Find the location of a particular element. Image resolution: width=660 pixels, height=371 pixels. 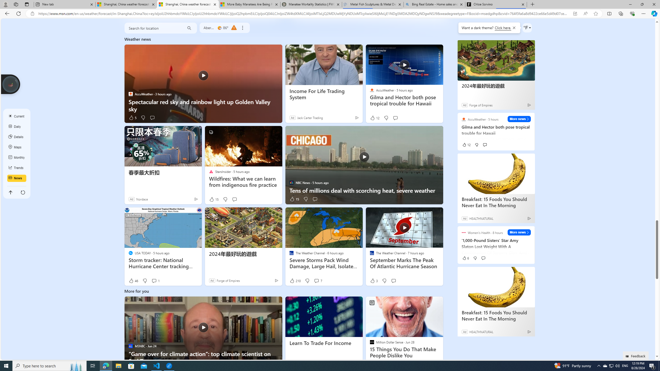

Wildfires: What we can learn from indigenous fire practice is located at coordinates (243, 182).